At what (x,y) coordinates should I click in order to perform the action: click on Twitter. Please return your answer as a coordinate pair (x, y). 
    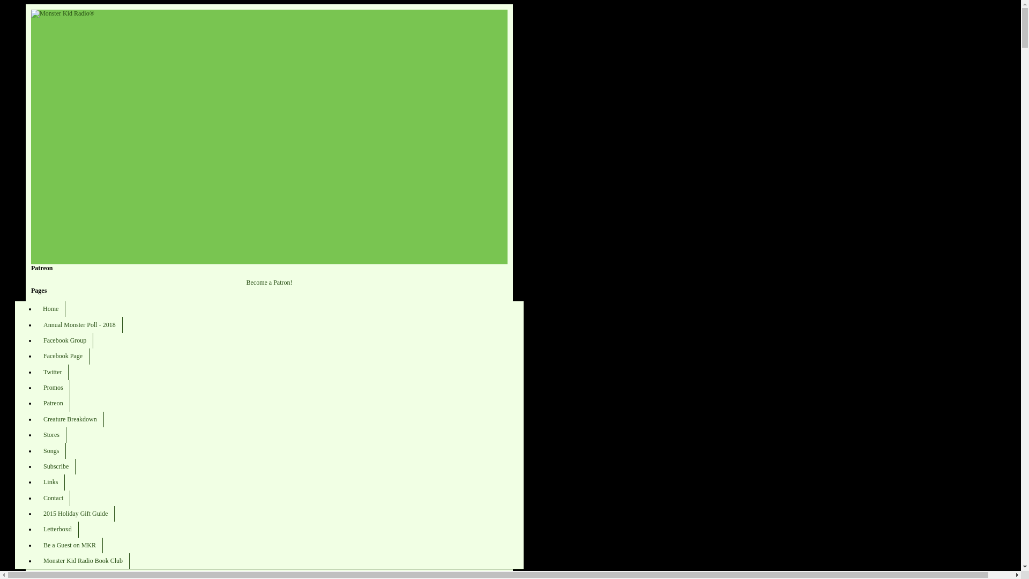
    Looking at the image, I should click on (53, 372).